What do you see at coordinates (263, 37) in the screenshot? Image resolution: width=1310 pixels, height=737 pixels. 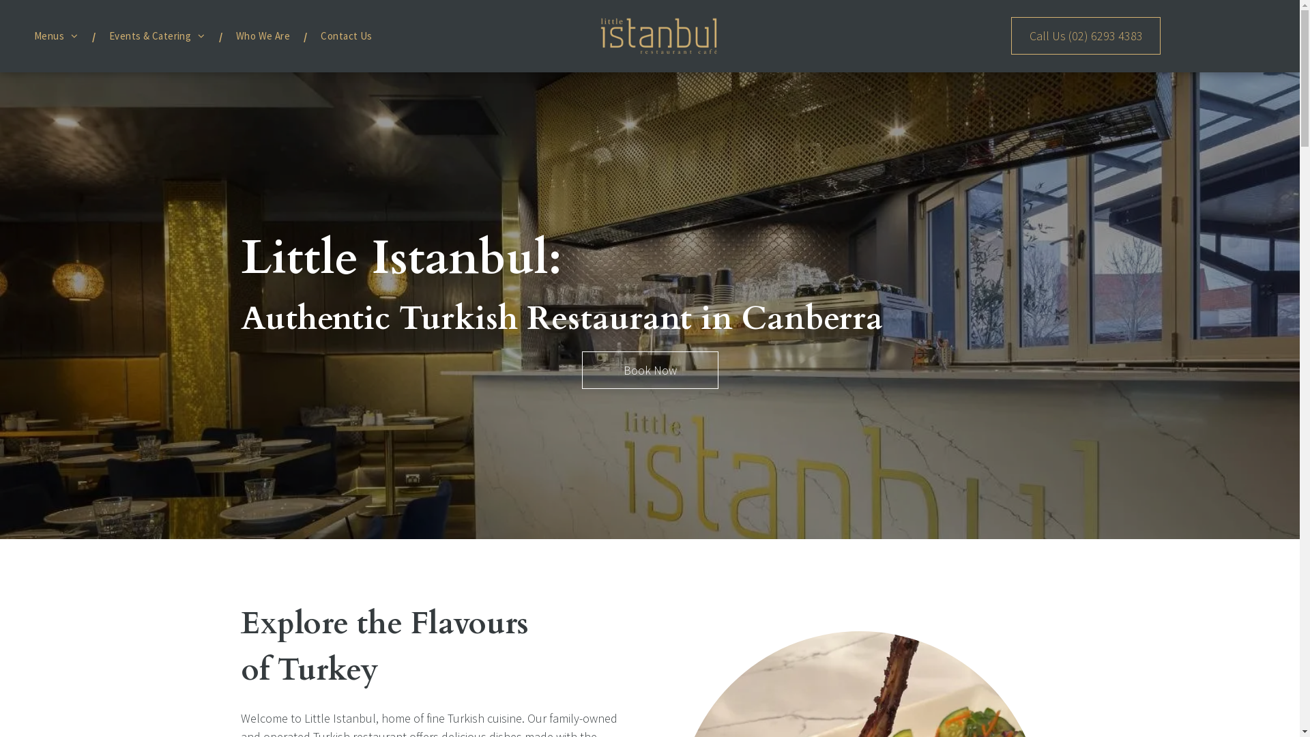 I see `Who We Are` at bounding box center [263, 37].